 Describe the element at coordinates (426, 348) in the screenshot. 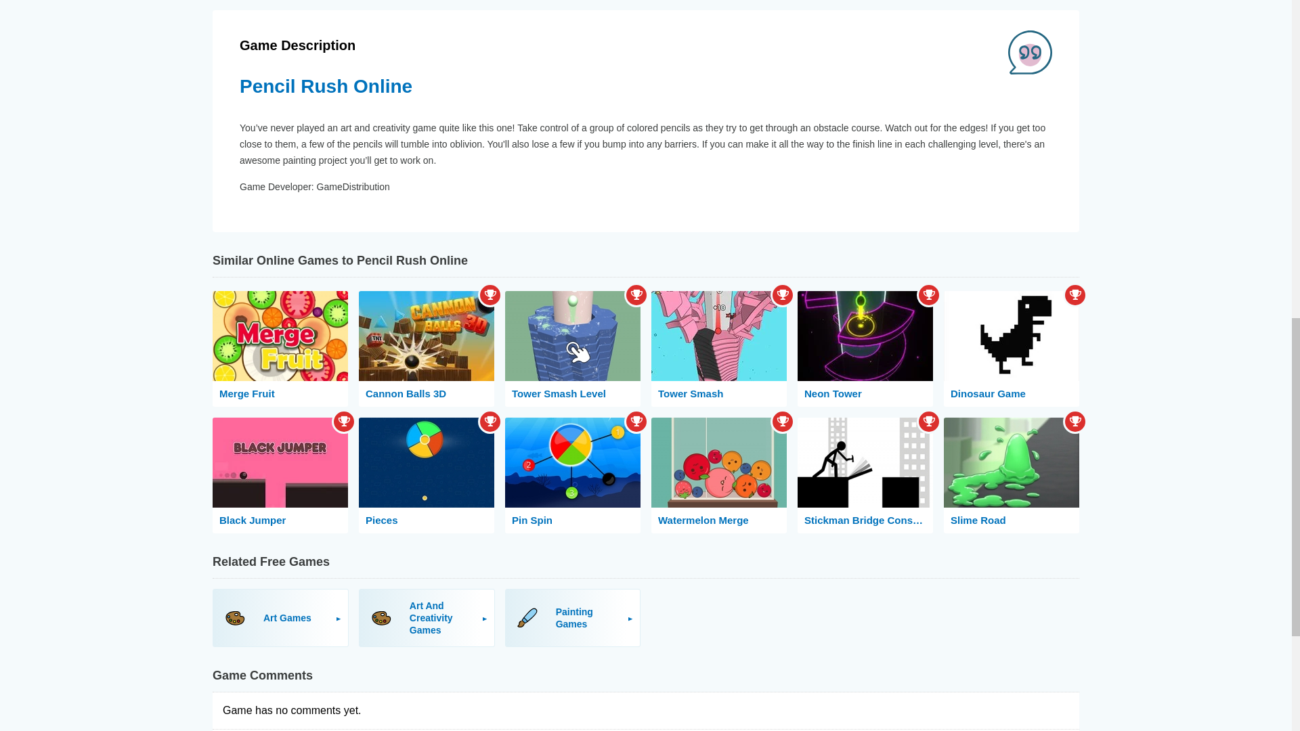

I see `Cannon Balls 3D` at that location.